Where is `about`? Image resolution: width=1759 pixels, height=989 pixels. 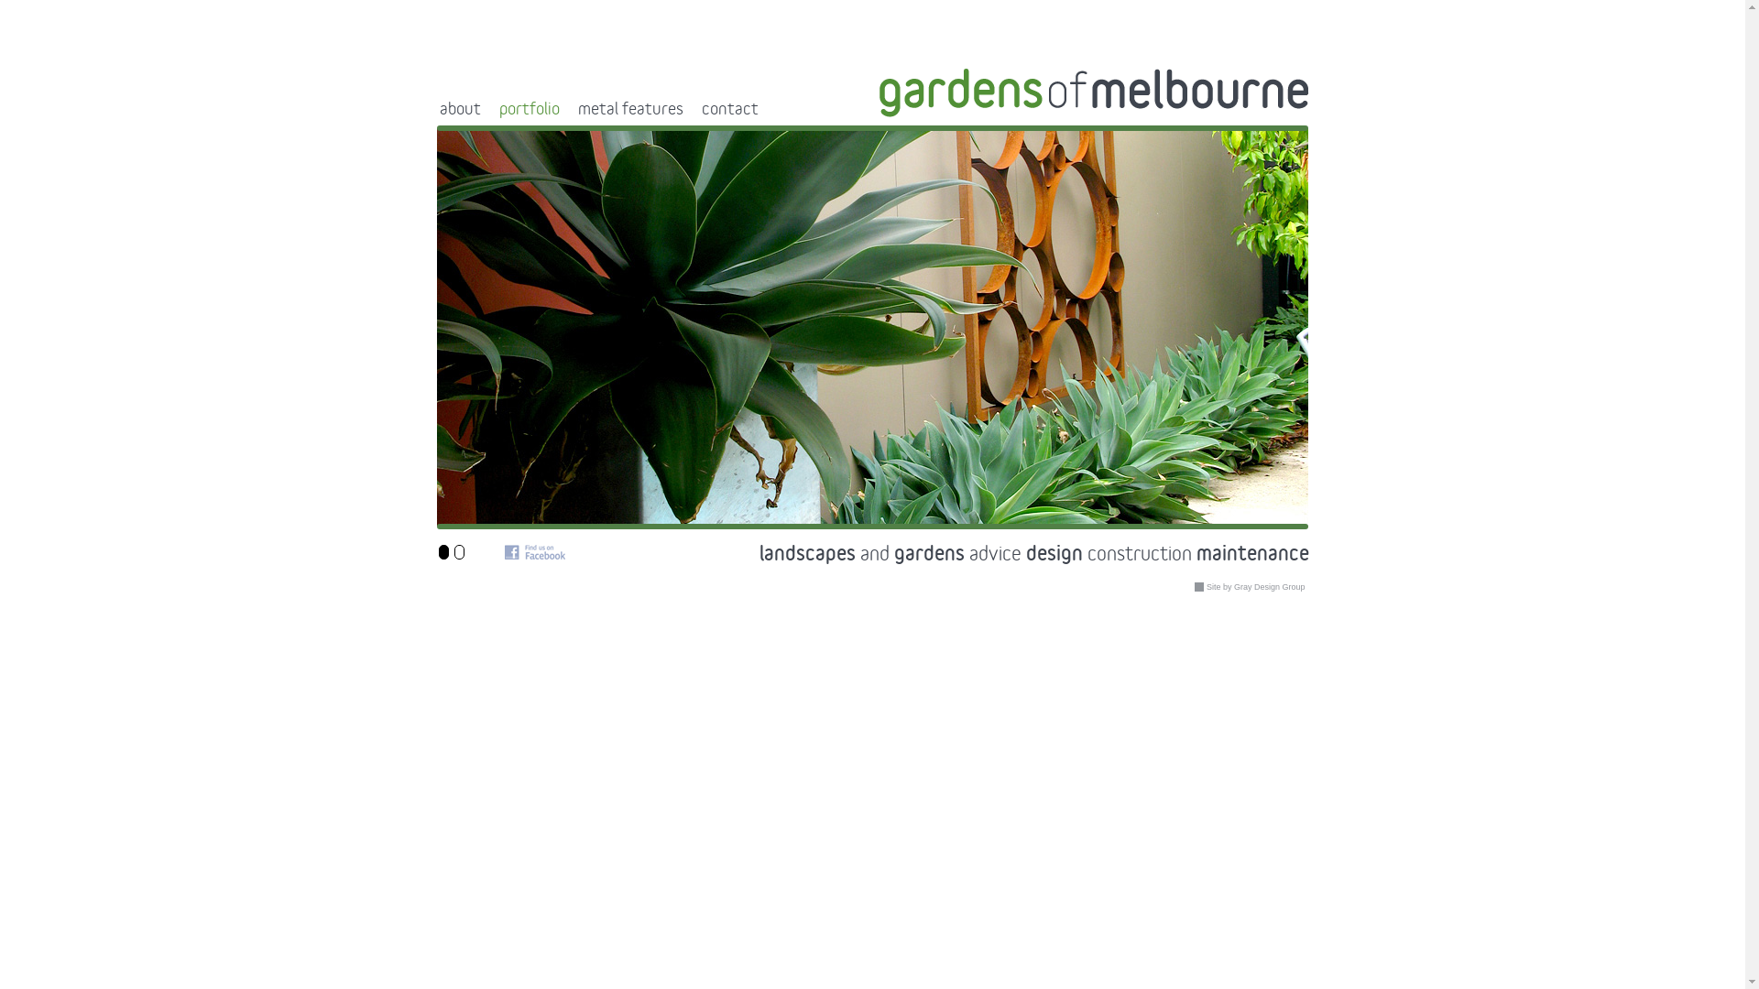
about is located at coordinates (465, 97).